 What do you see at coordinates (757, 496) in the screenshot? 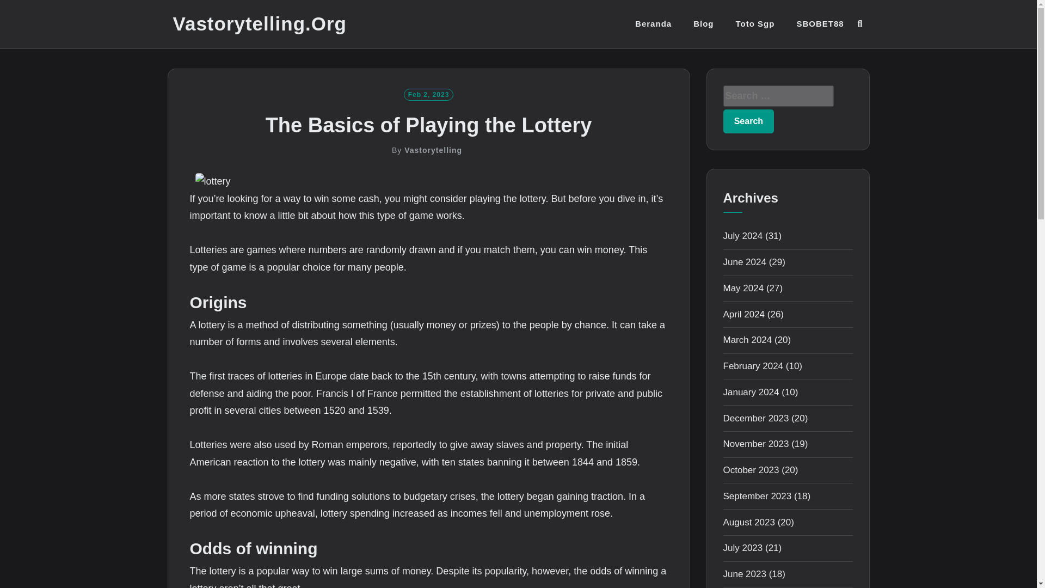
I see `September 2023` at bounding box center [757, 496].